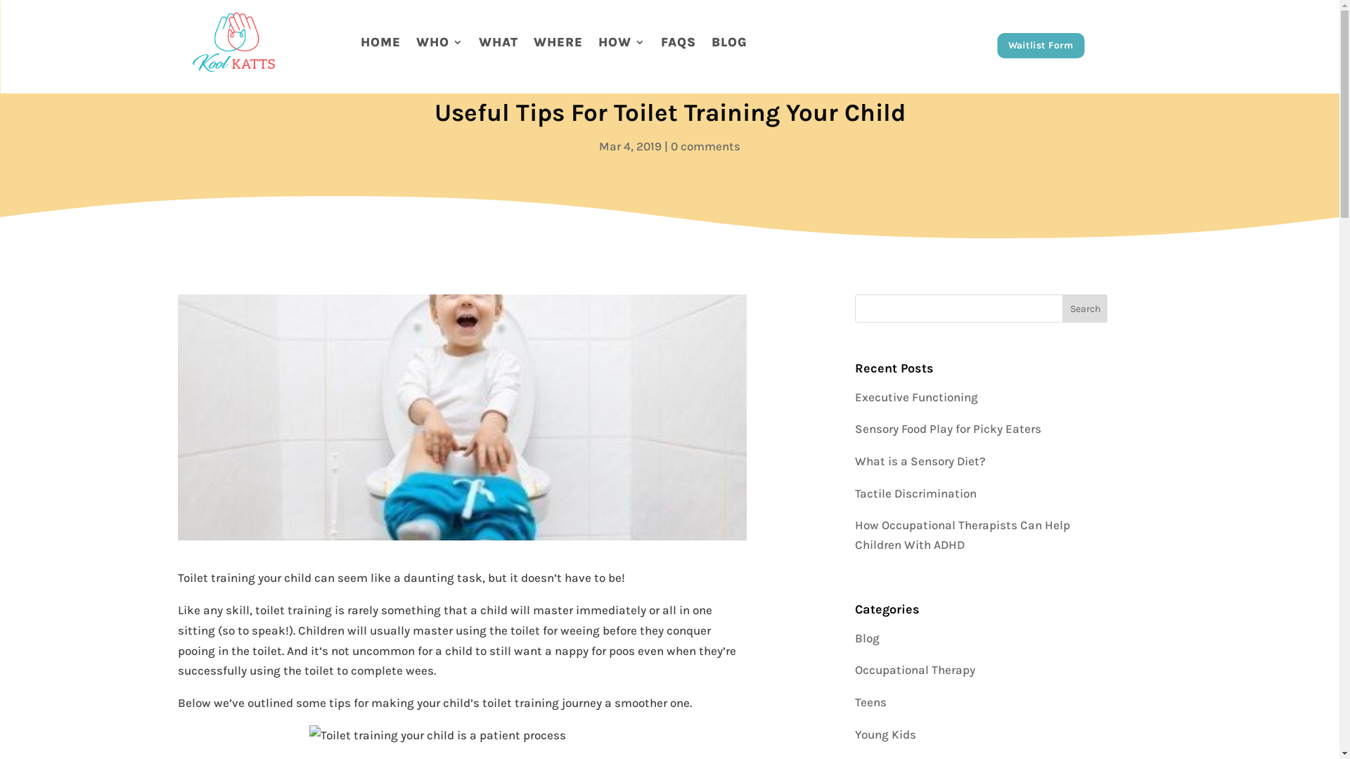 This screenshot has width=1350, height=759. I want to click on WHAT, so click(498, 42).